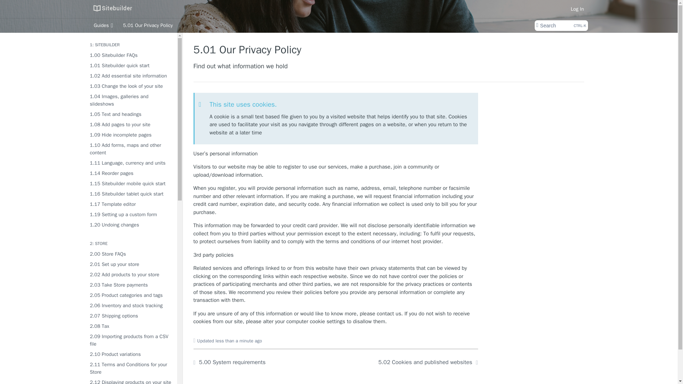 The width and height of the screenshot is (683, 384). I want to click on 1.14 Reorder pages, so click(130, 174).